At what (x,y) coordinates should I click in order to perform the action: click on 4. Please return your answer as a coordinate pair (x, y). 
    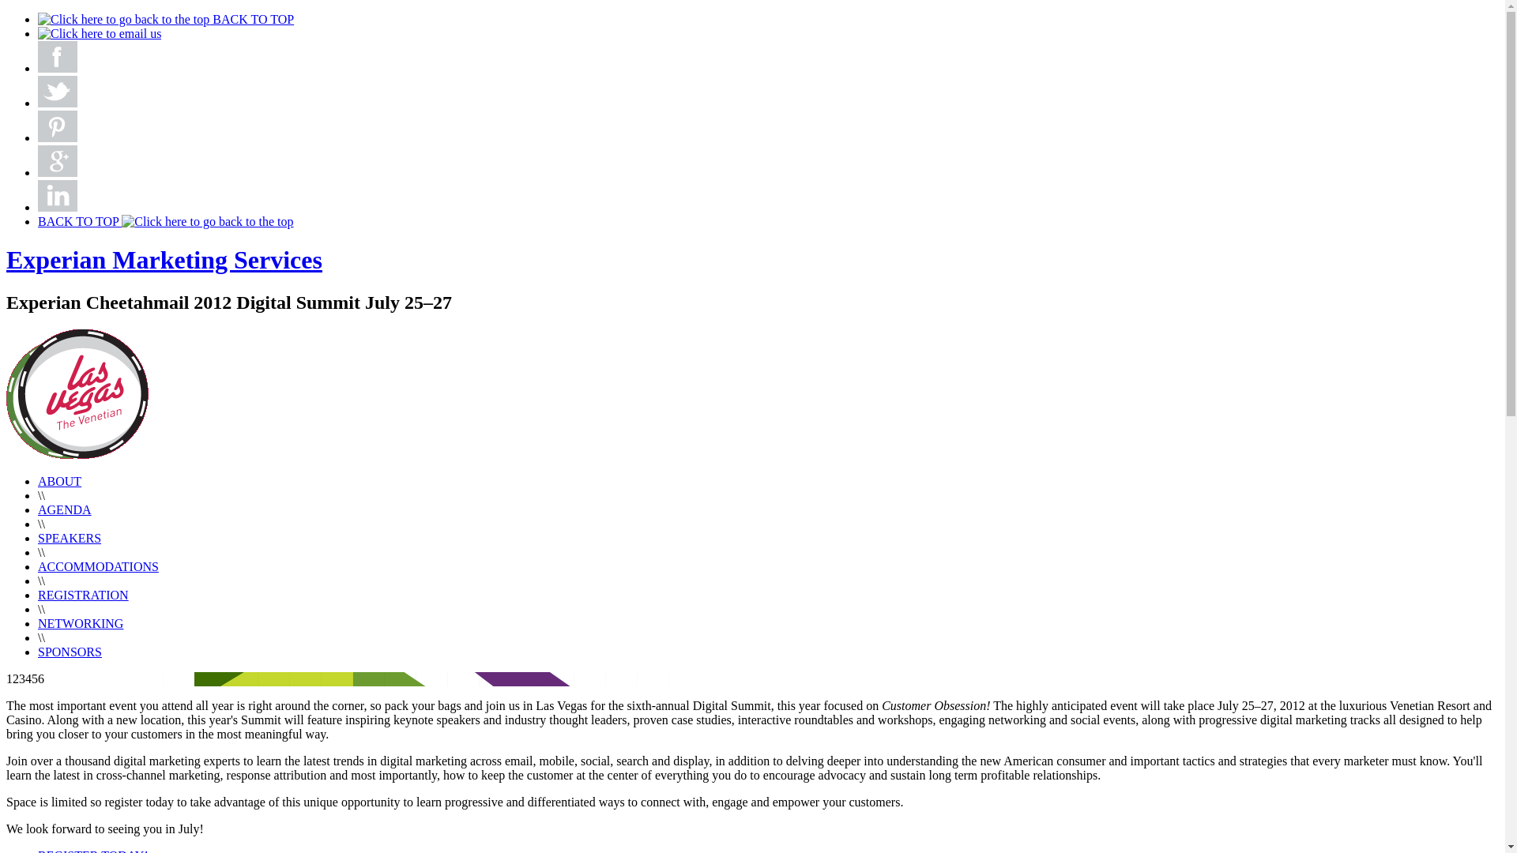
    Looking at the image, I should click on (28, 679).